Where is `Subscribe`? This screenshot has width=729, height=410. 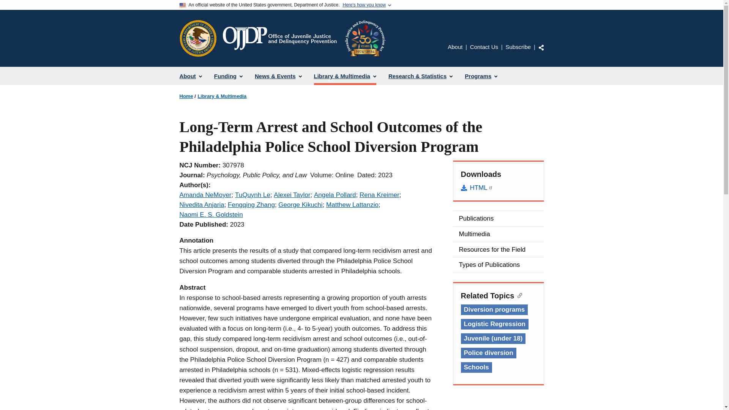
Subscribe is located at coordinates (518, 46).